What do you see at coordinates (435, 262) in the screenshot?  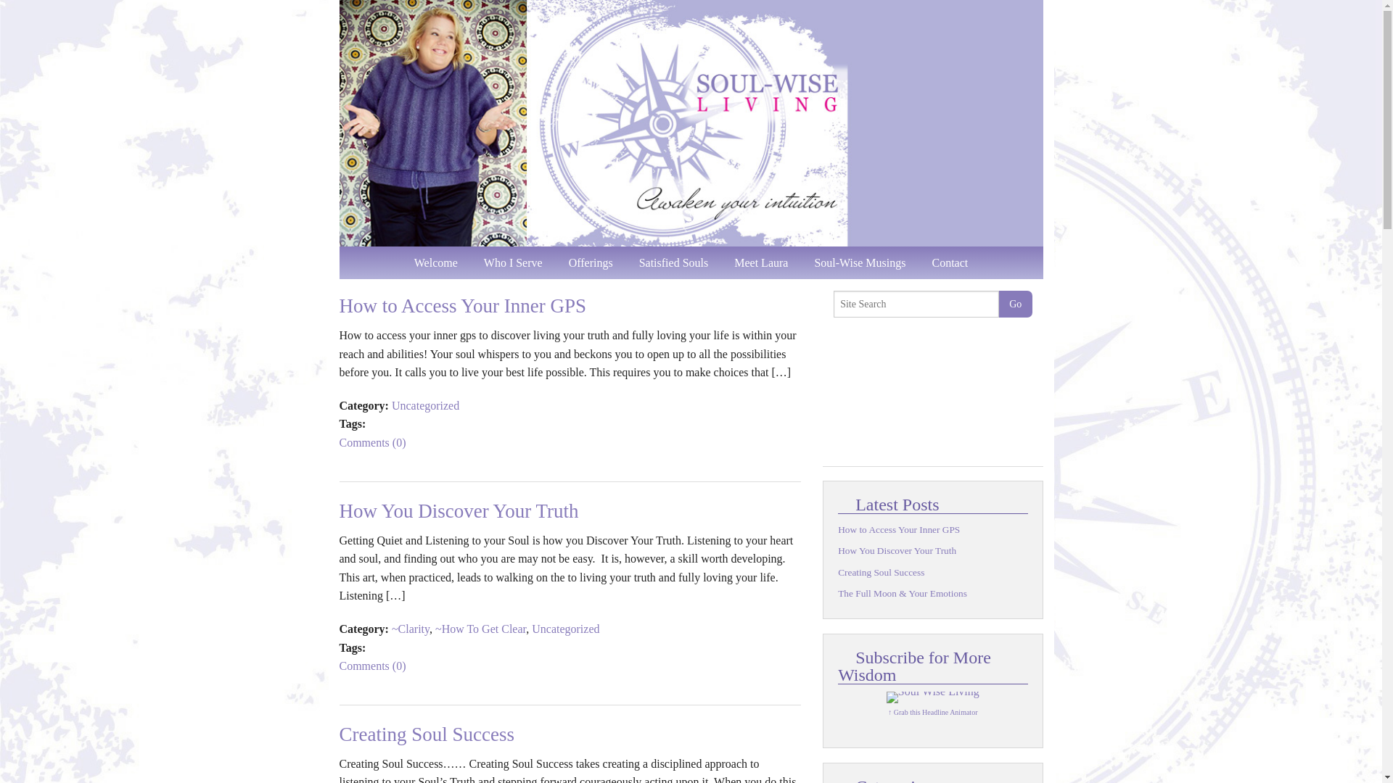 I see `Welcome` at bounding box center [435, 262].